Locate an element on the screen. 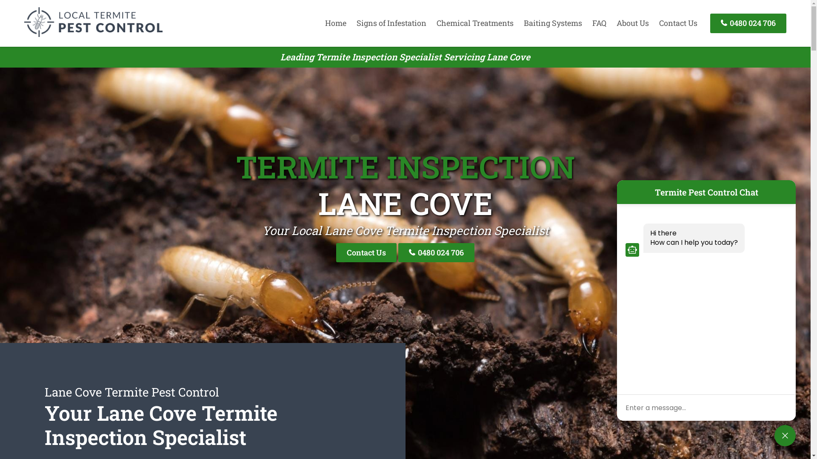  Signs of Infestation is located at coordinates (391, 23).